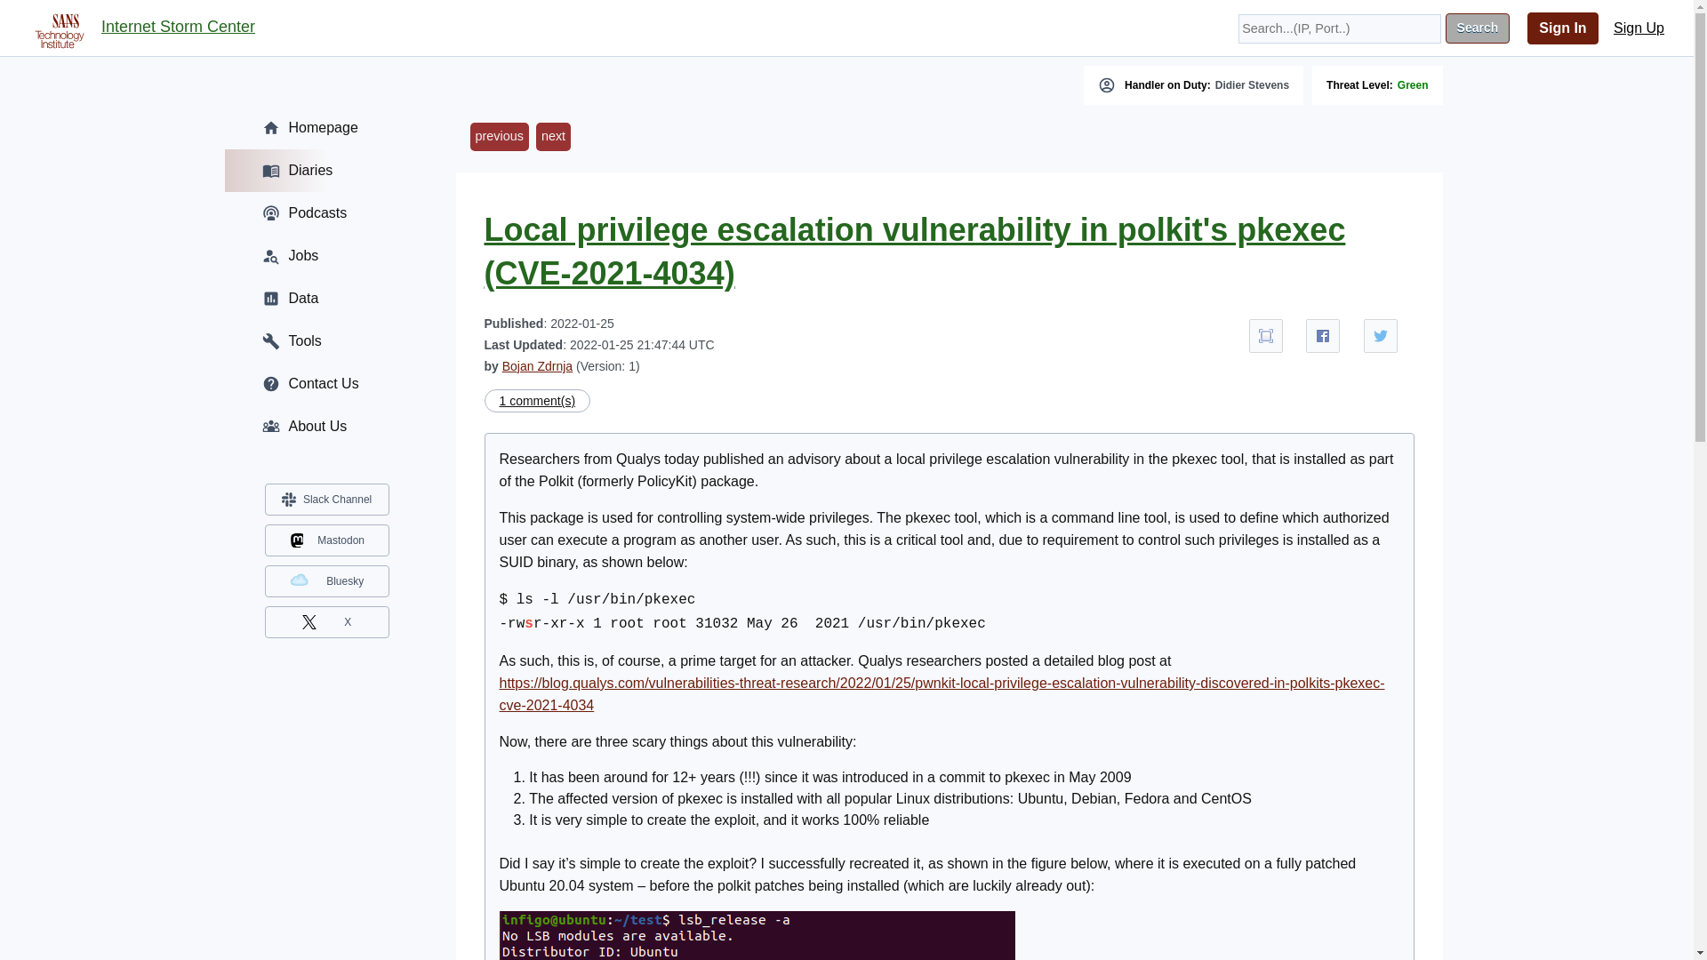 This screenshot has height=960, width=1707. Describe the element at coordinates (1266, 336) in the screenshot. I see `Full Screen` at that location.